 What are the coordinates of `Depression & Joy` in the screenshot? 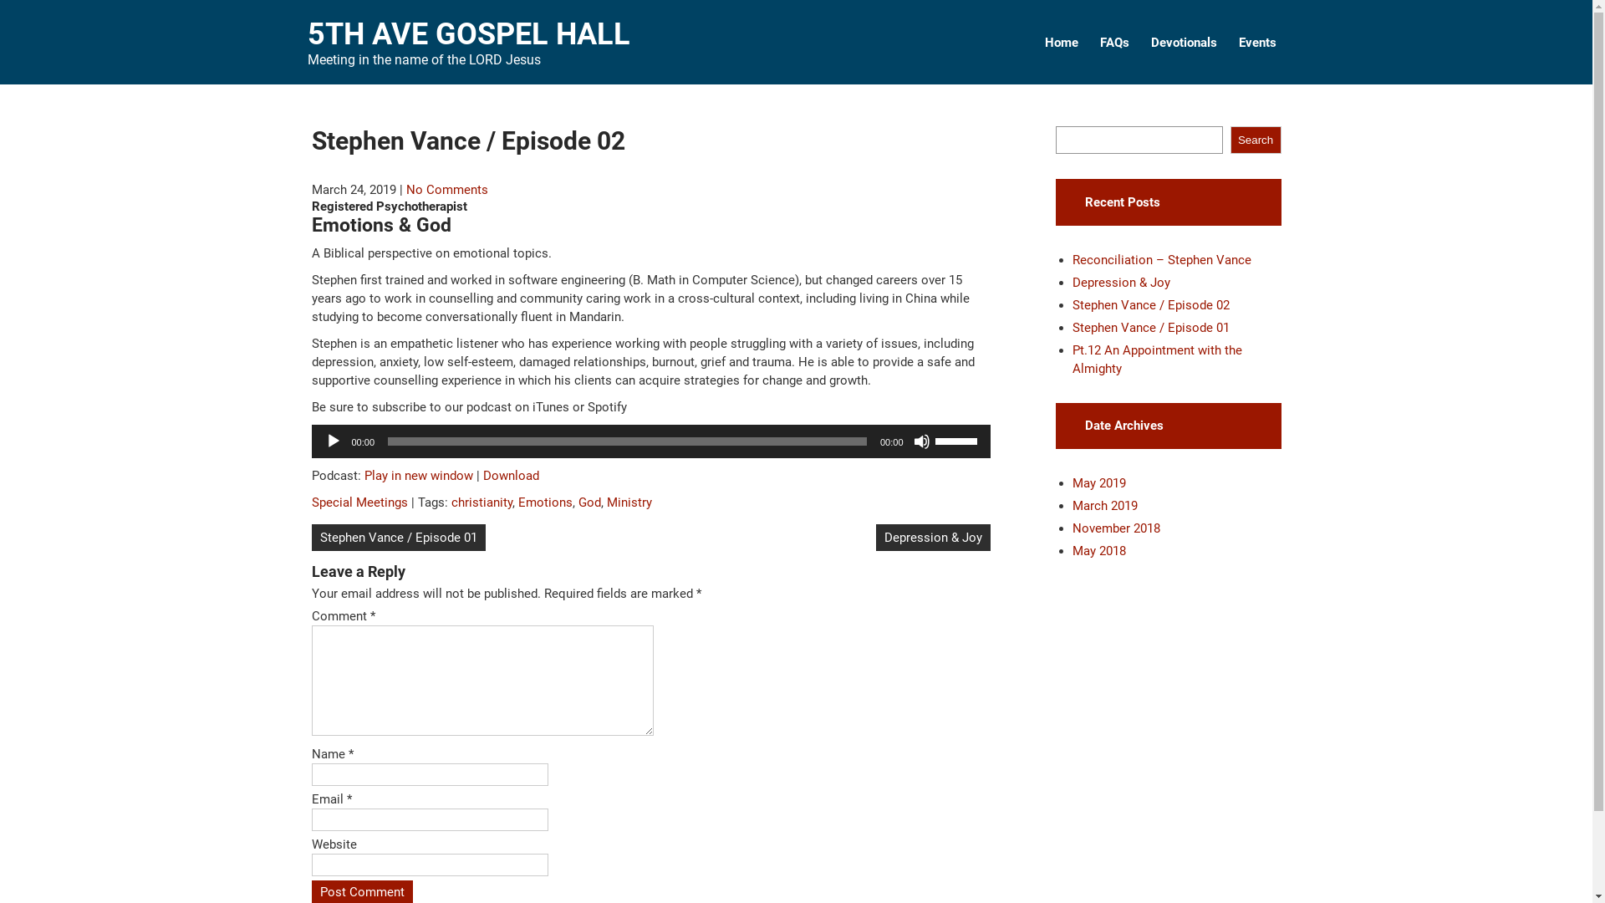 It's located at (933, 538).